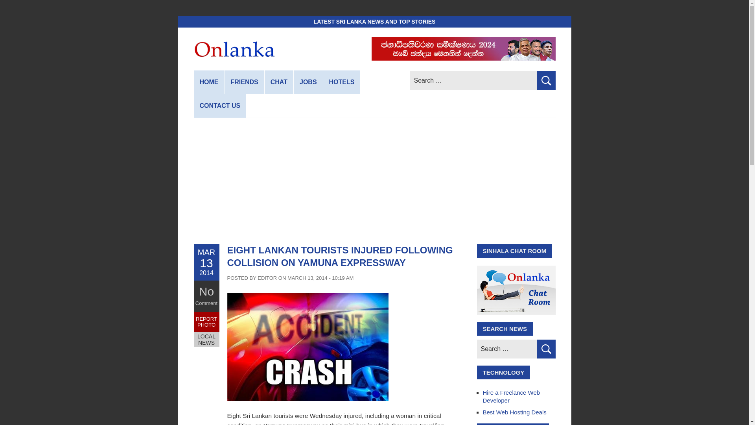  I want to click on JOBS, so click(308, 82).